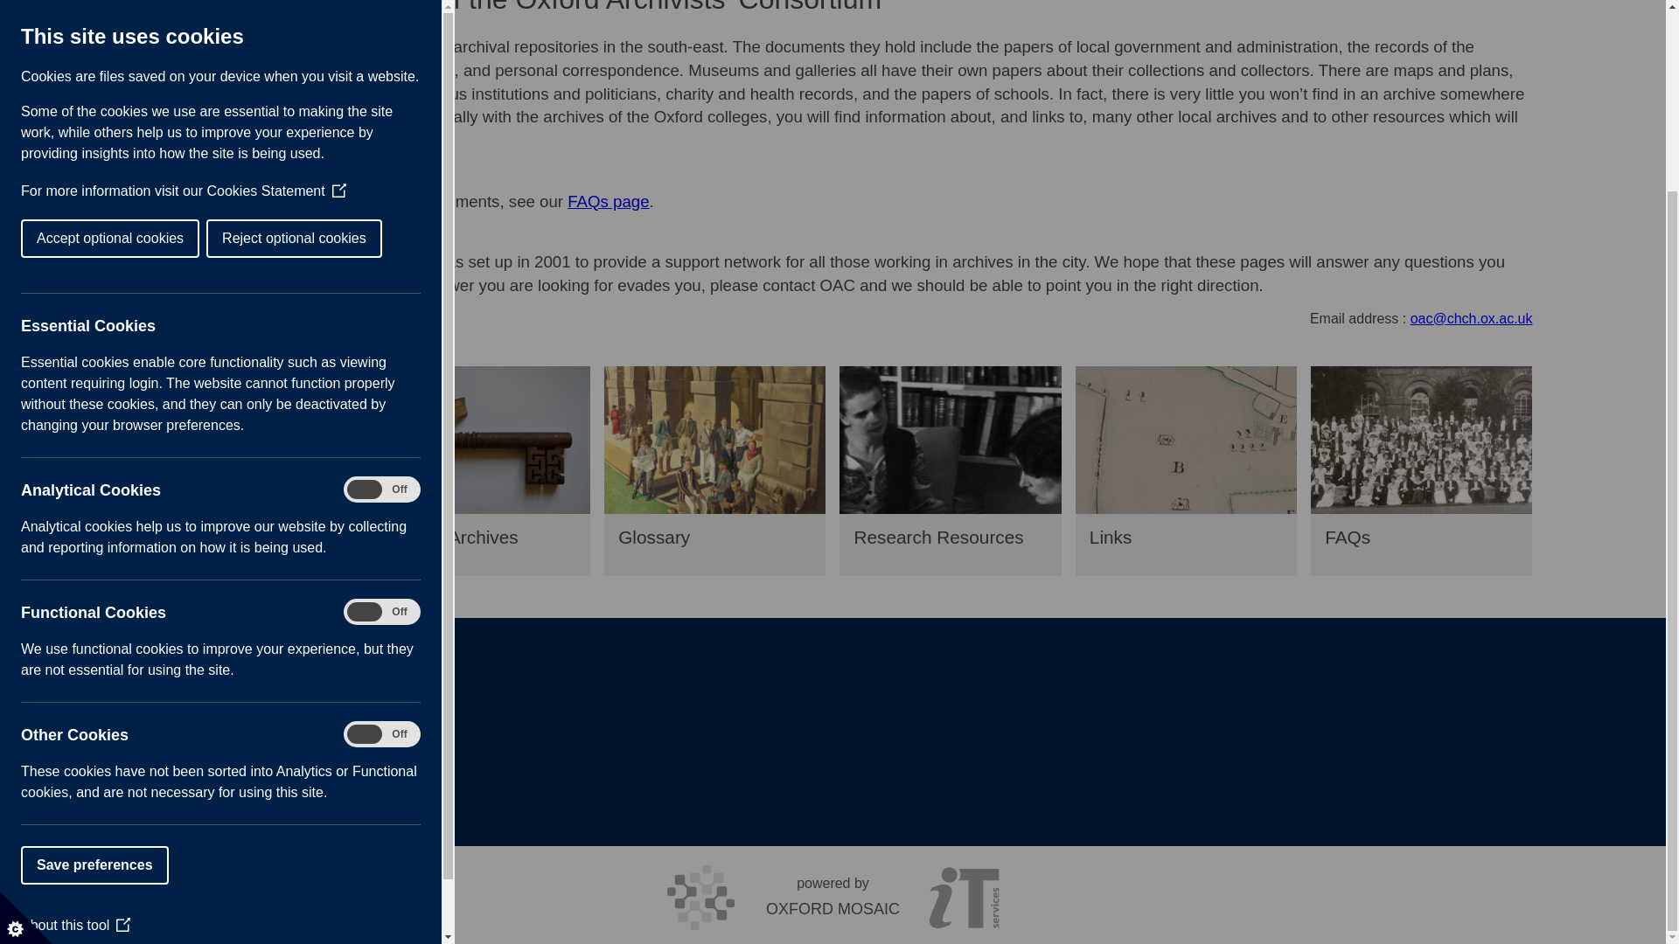 The height and width of the screenshot is (944, 1679). What do you see at coordinates (243, 544) in the screenshot?
I see `Bibliography` at bounding box center [243, 544].